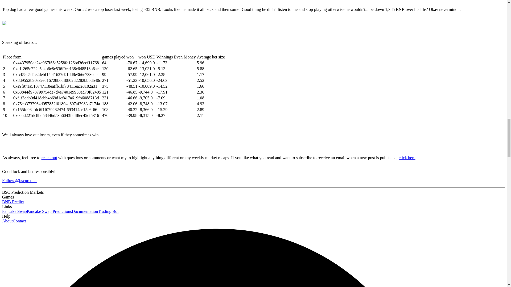 This screenshot has height=287, width=511. Describe the element at coordinates (407, 158) in the screenshot. I see `click here` at that location.